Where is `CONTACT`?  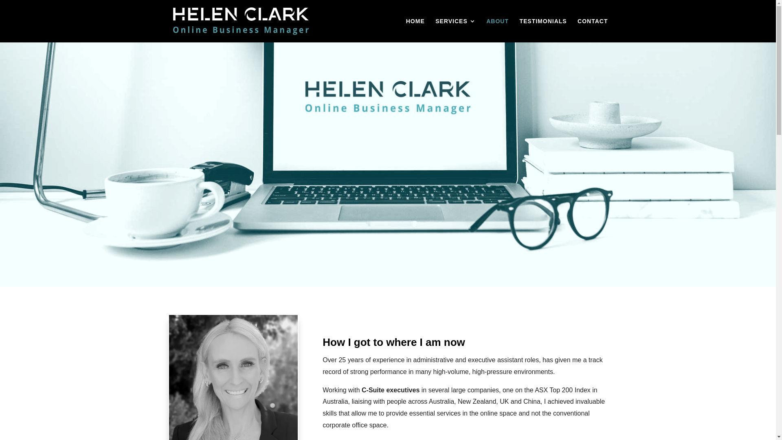 CONTACT is located at coordinates (593, 30).